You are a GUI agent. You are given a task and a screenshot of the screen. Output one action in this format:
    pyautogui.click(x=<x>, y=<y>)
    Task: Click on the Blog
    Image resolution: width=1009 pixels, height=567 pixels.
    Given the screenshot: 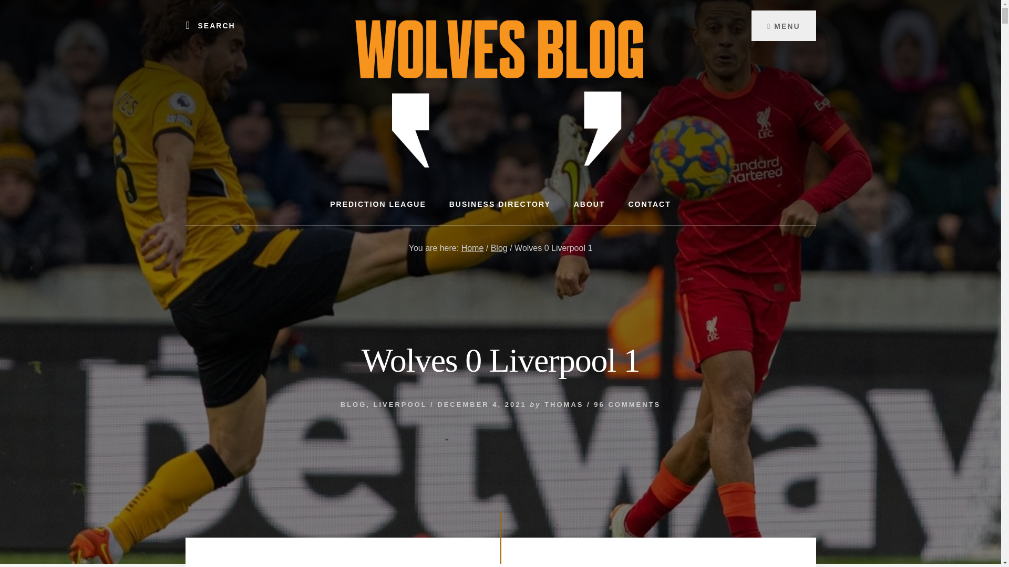 What is the action you would take?
    pyautogui.click(x=499, y=248)
    